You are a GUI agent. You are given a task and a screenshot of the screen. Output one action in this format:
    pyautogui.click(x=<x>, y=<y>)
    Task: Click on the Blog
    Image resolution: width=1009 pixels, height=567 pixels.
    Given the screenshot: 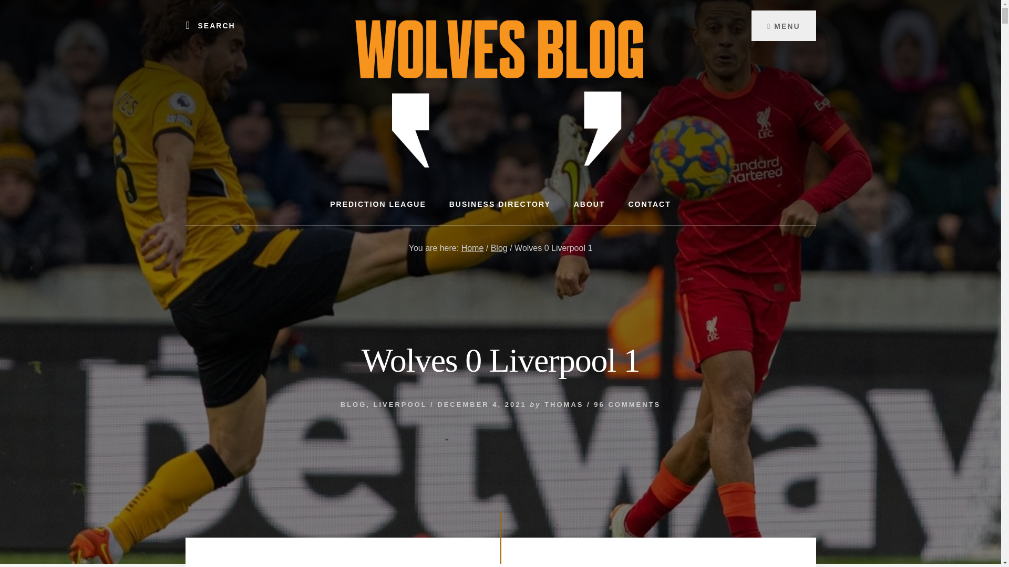 What is the action you would take?
    pyautogui.click(x=499, y=248)
    